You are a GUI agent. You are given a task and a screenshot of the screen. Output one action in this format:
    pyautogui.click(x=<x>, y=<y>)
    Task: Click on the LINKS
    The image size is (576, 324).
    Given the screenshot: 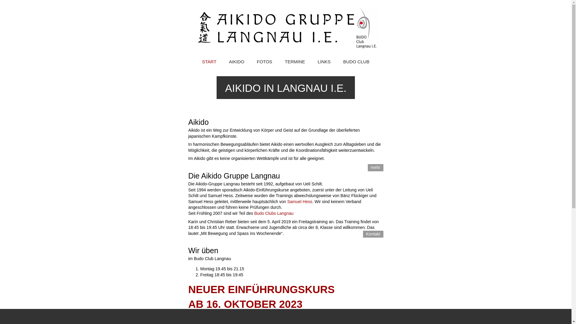 What is the action you would take?
    pyautogui.click(x=324, y=62)
    